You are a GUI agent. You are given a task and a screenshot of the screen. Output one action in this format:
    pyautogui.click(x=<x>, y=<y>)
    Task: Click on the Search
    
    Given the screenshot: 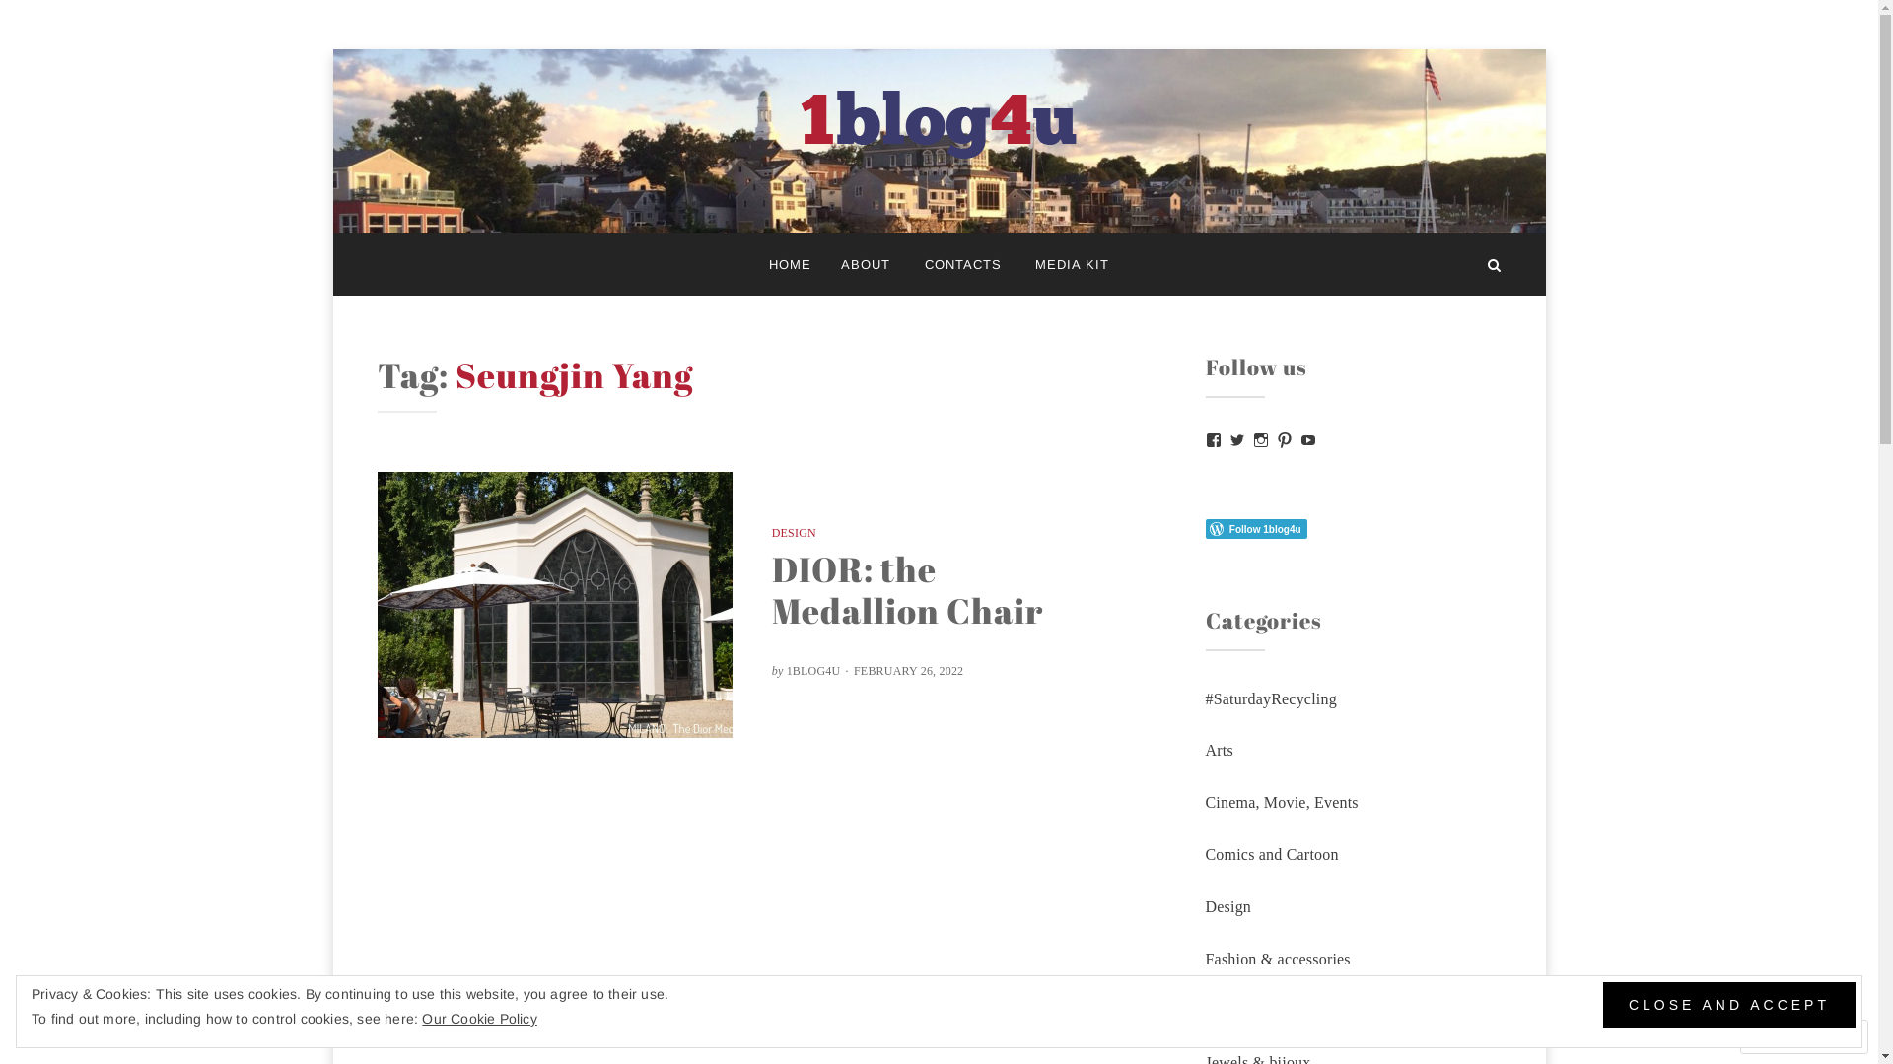 What is the action you would take?
    pyautogui.click(x=1495, y=264)
    